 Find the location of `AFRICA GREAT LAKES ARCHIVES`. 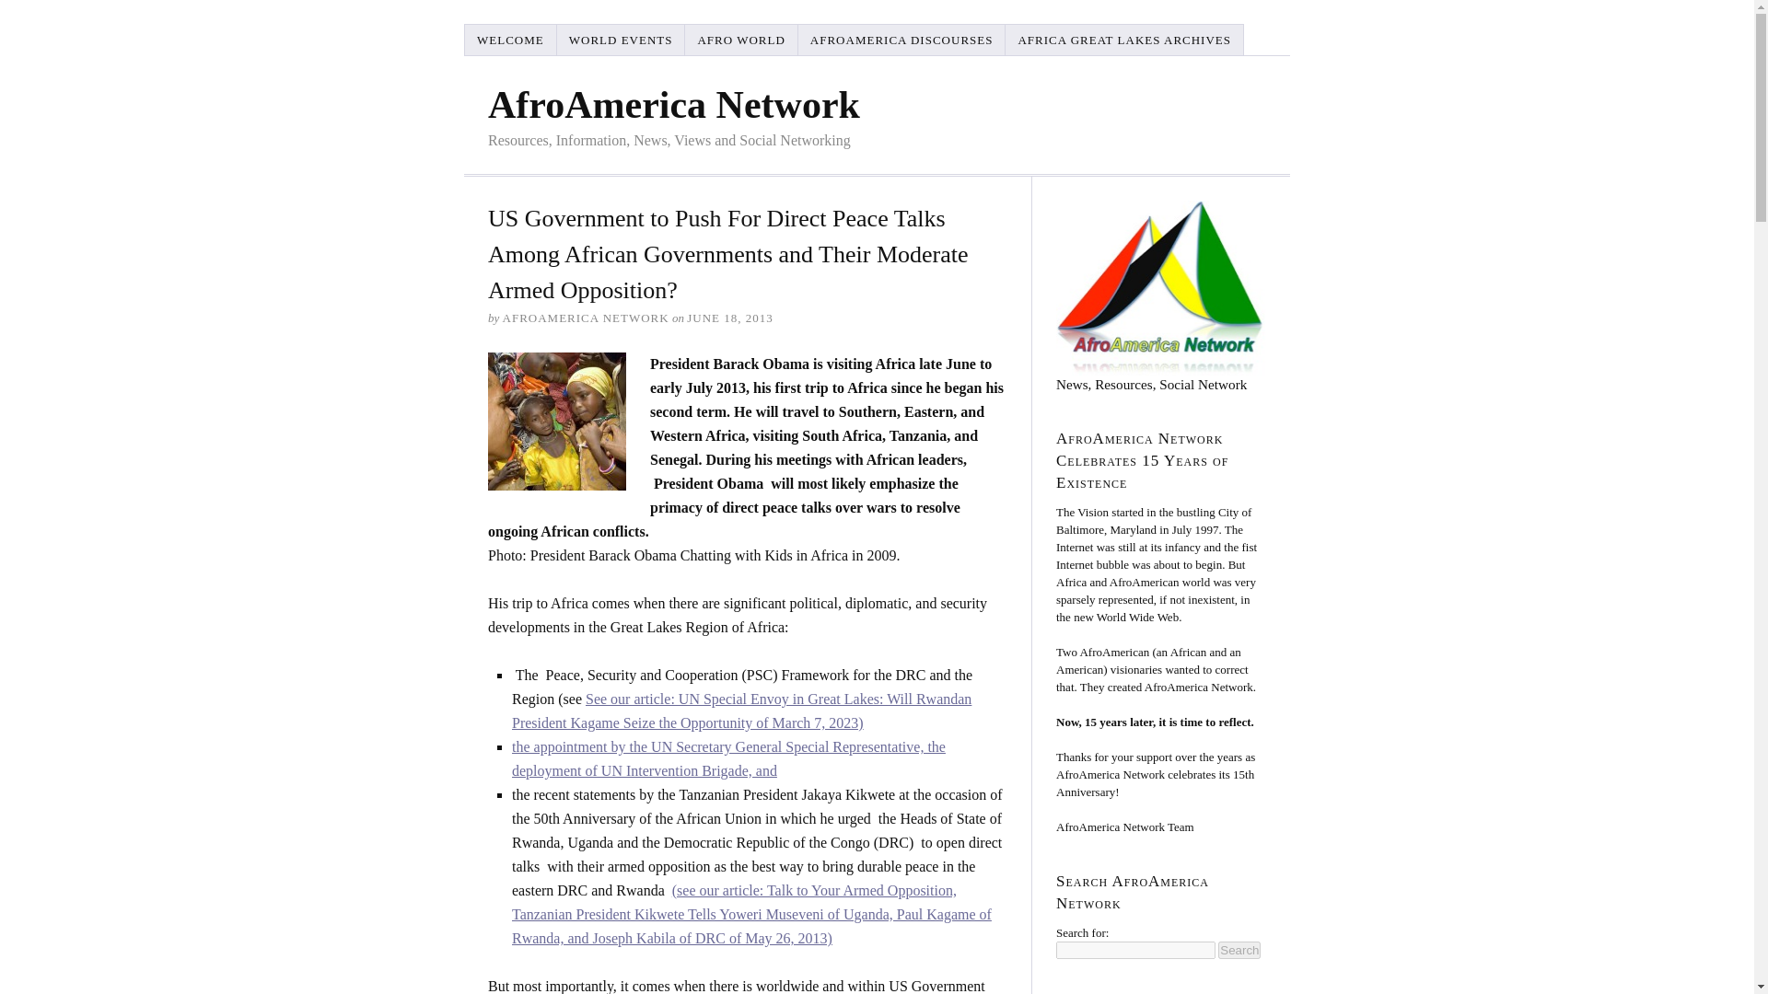

AFRICA GREAT LAKES ARCHIVES is located at coordinates (1125, 39).